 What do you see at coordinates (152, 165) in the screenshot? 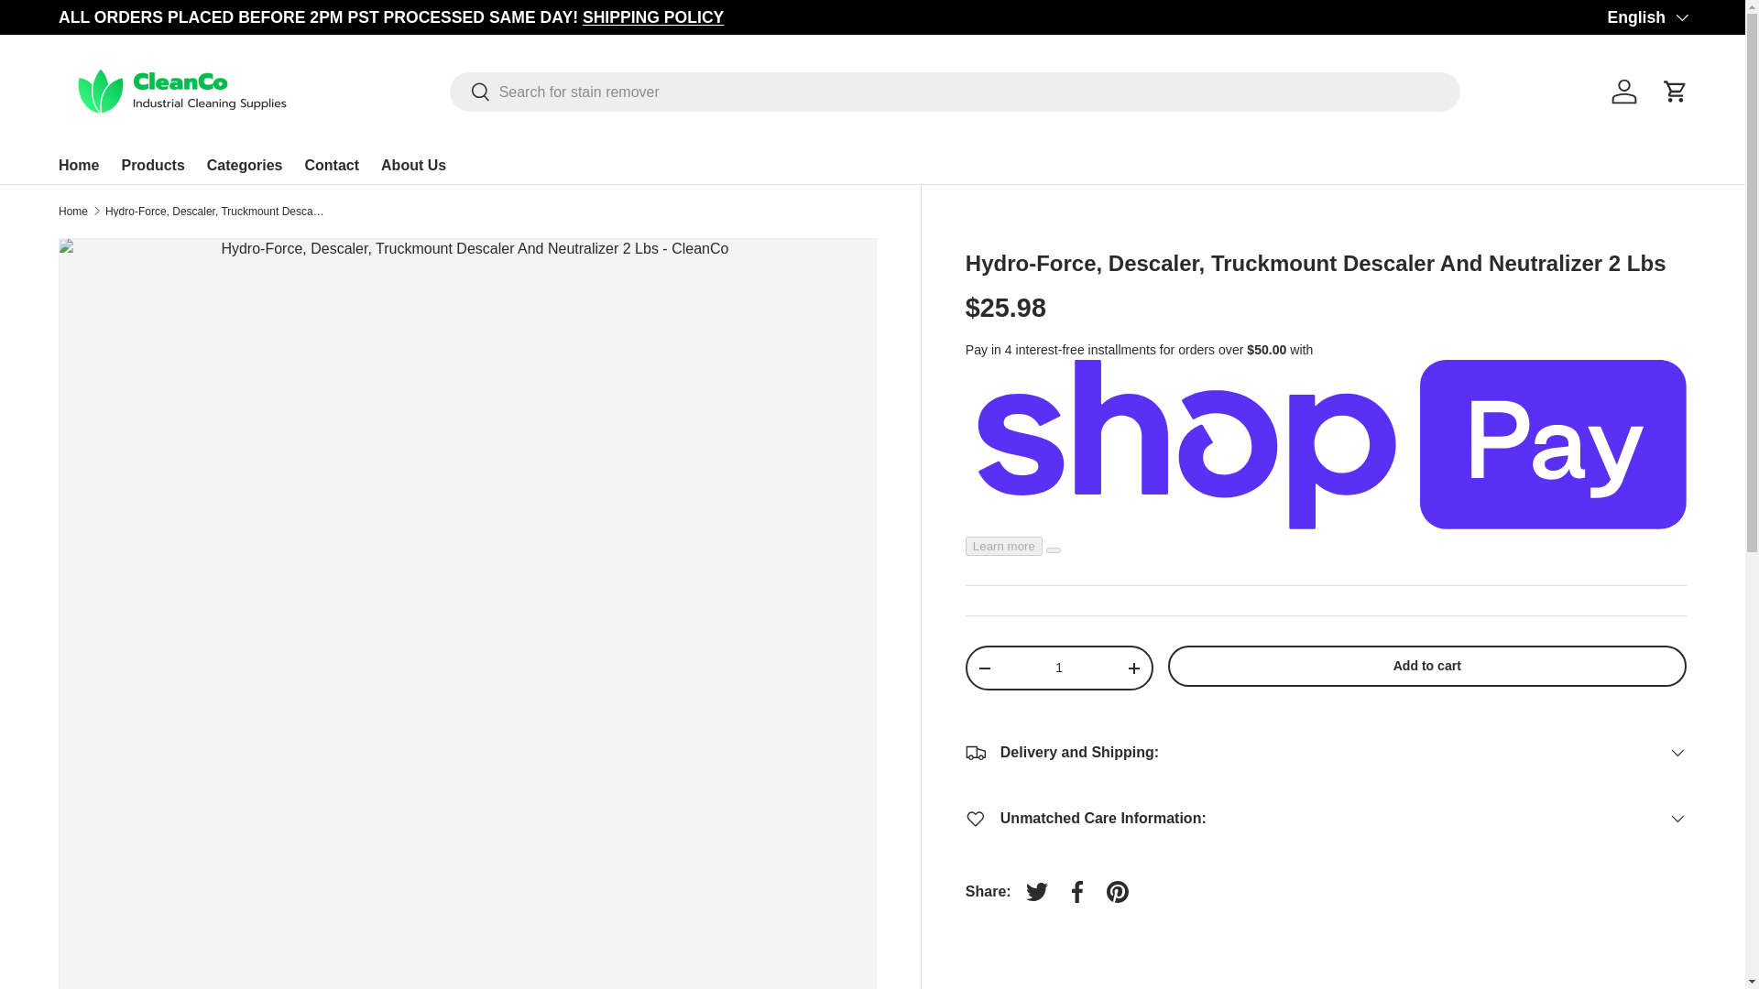
I see `Products` at bounding box center [152, 165].